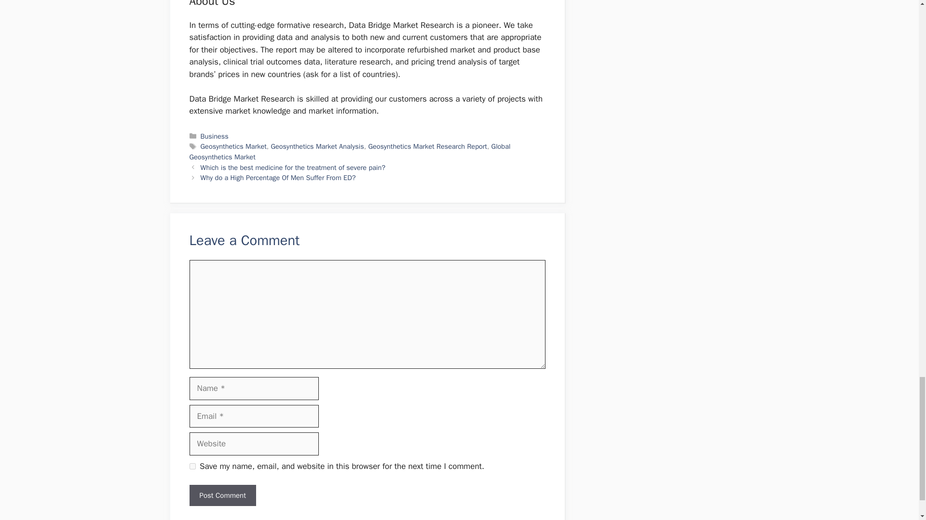 This screenshot has width=926, height=520. I want to click on Business, so click(215, 136).